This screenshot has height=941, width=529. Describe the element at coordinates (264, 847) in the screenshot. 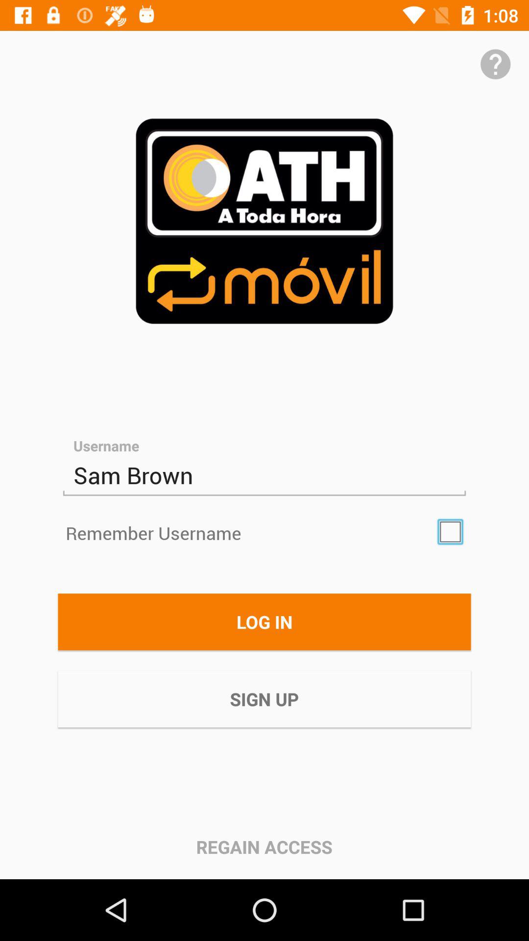

I see `turn on regain access` at that location.